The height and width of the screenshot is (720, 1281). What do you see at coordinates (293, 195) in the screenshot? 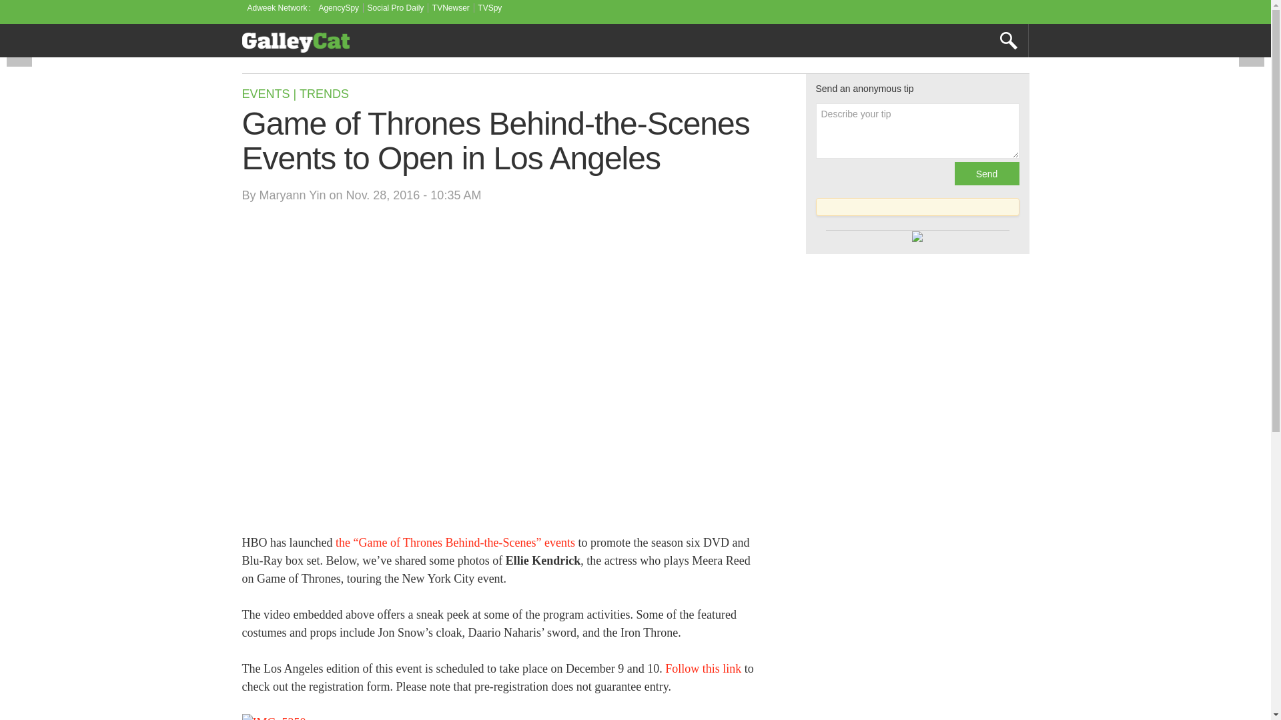
I see `Maryann Yin` at bounding box center [293, 195].